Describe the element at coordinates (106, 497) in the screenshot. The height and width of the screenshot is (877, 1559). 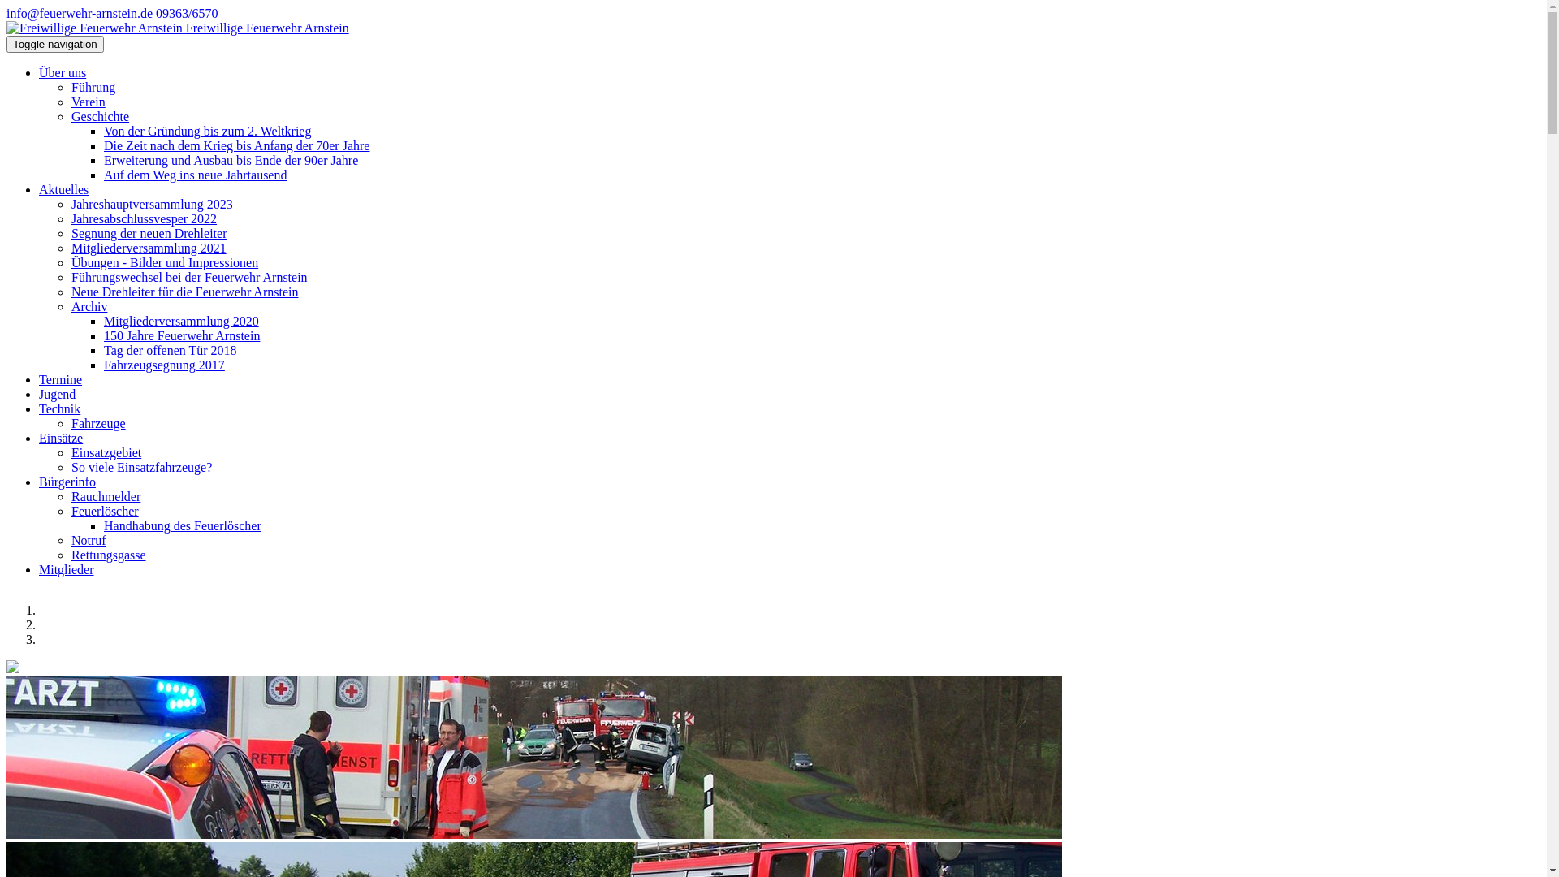
I see `Rauchmelder` at that location.